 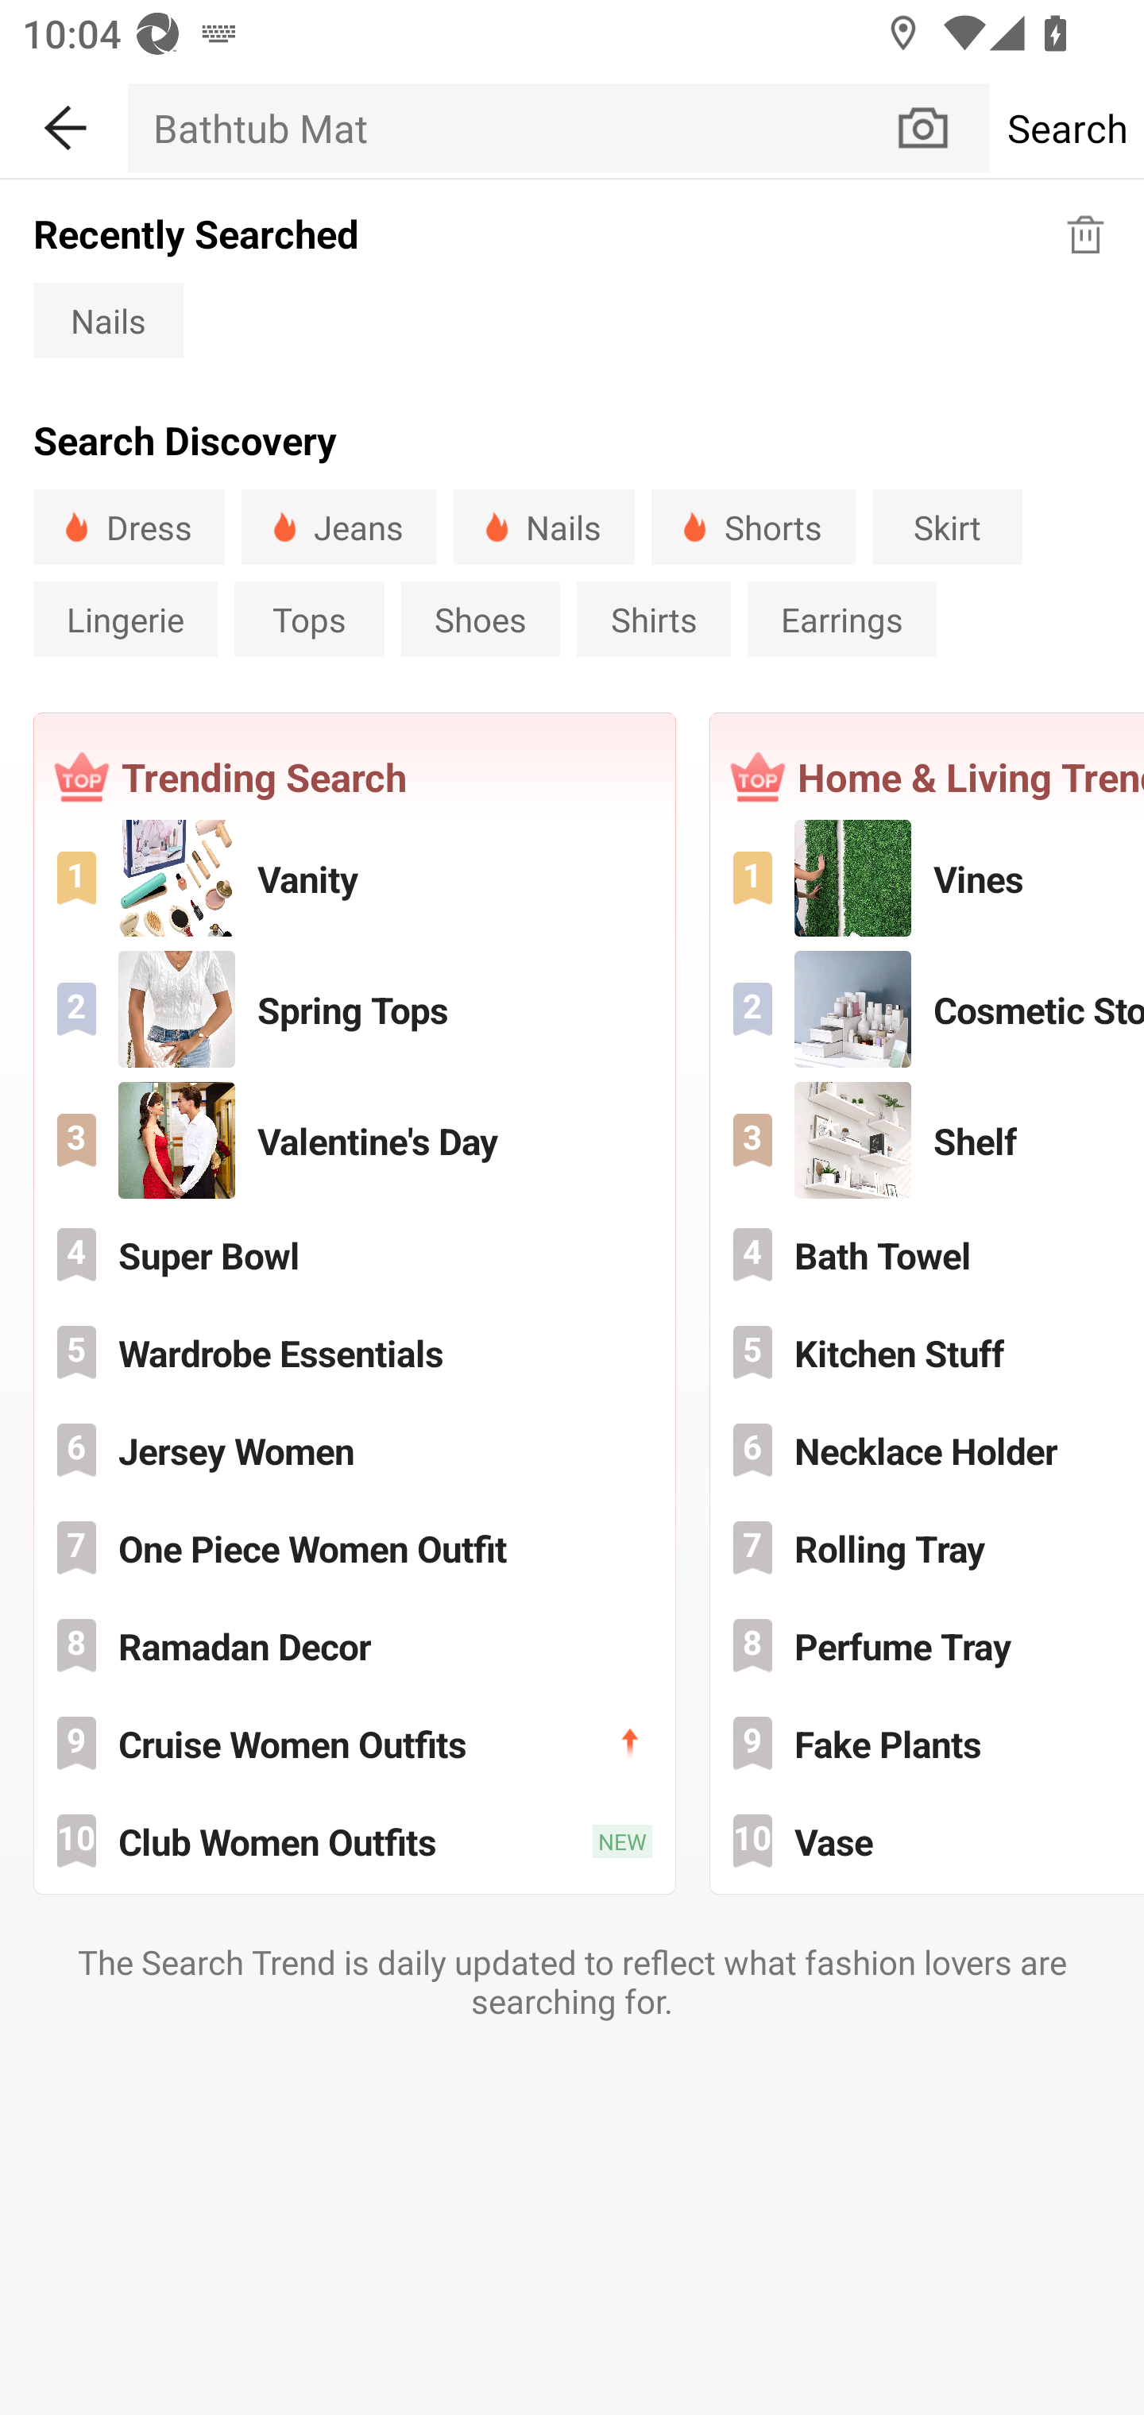 What do you see at coordinates (354, 1009) in the screenshot?
I see `Spring Tops 2 Spring Tops` at bounding box center [354, 1009].